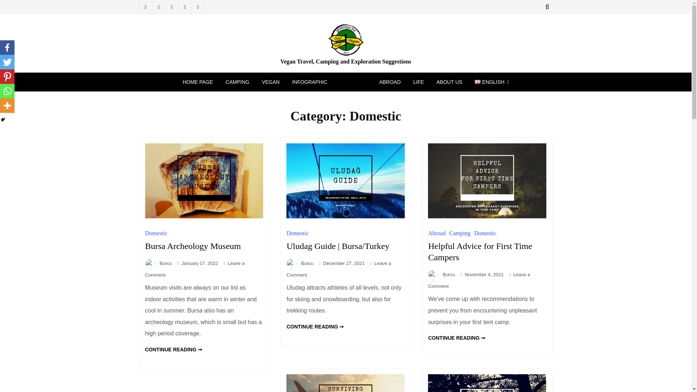 The image size is (697, 392). Describe the element at coordinates (418, 82) in the screenshot. I see `YouTube` at that location.